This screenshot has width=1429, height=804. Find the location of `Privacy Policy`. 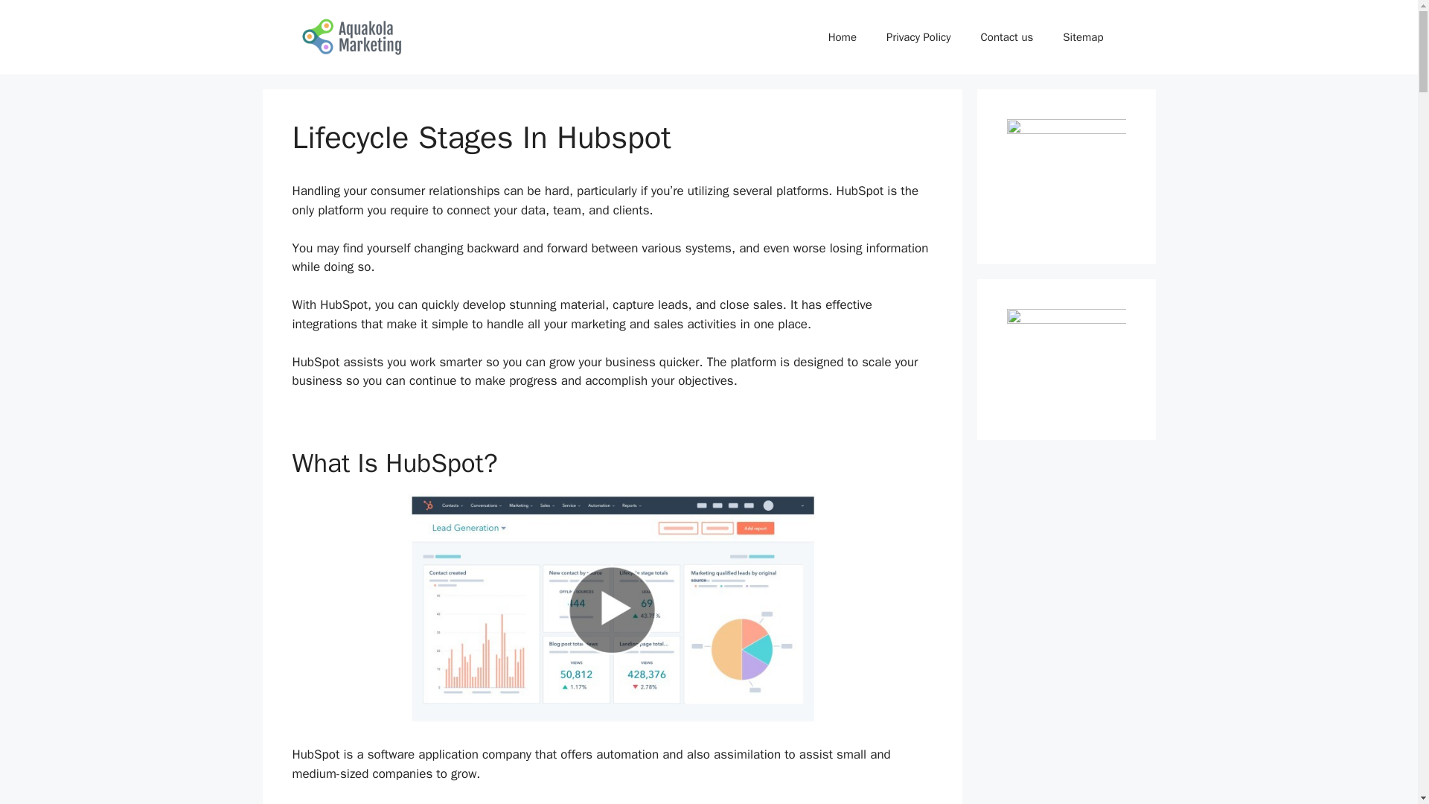

Privacy Policy is located at coordinates (918, 37).